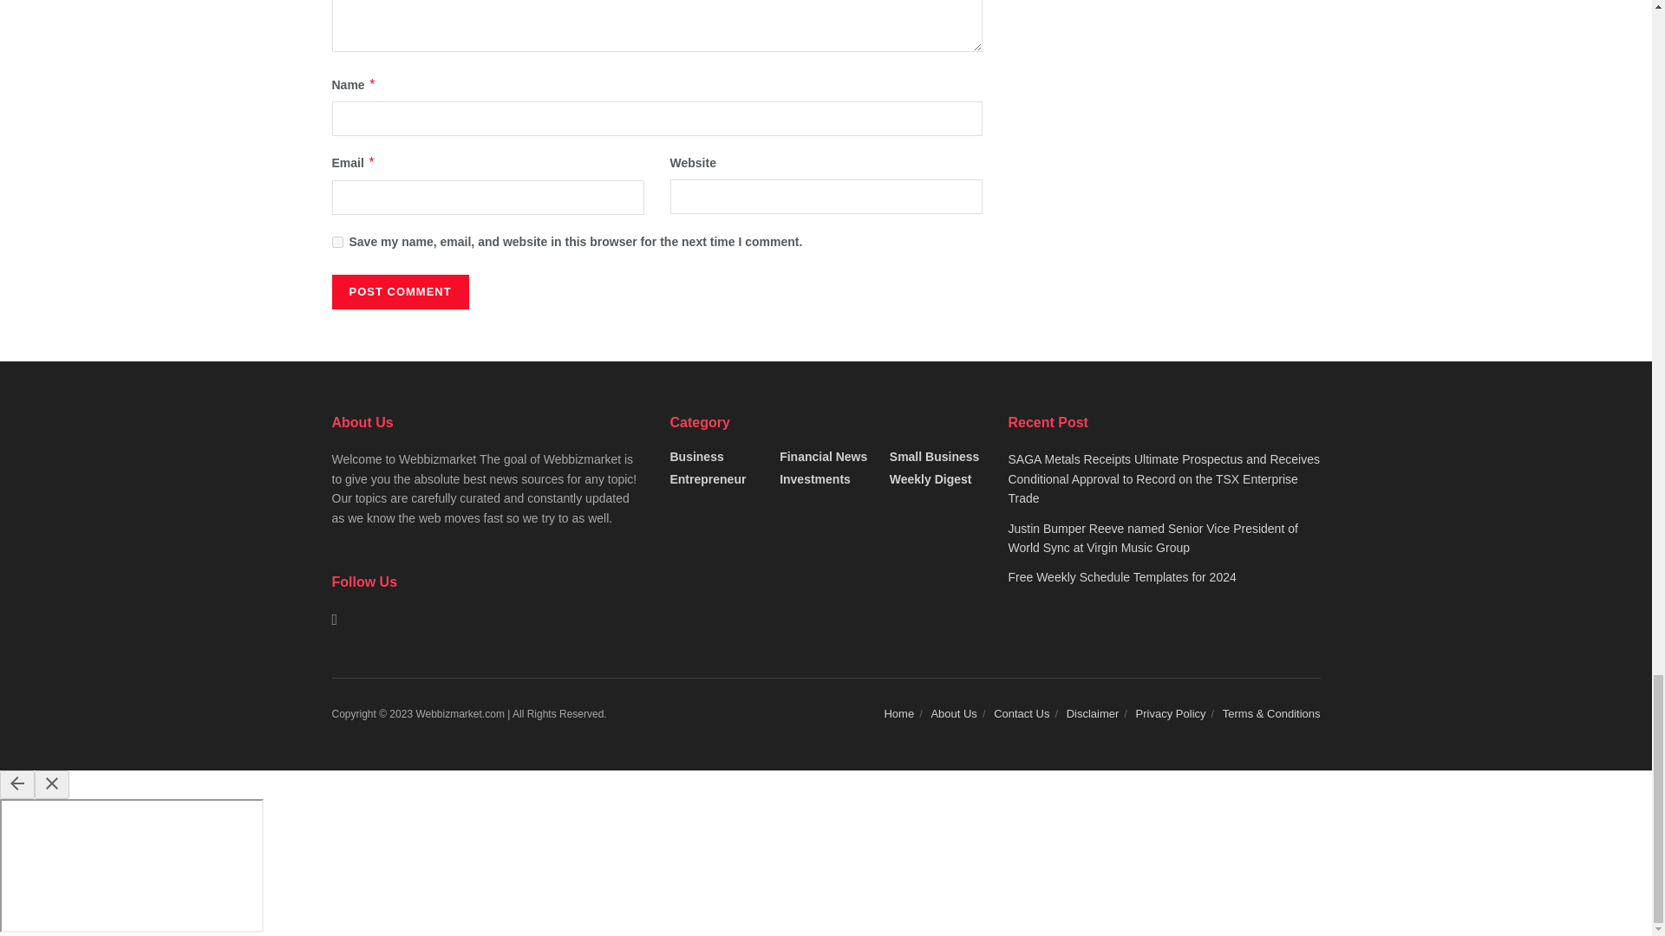 This screenshot has height=936, width=1665. I want to click on yes, so click(336, 243).